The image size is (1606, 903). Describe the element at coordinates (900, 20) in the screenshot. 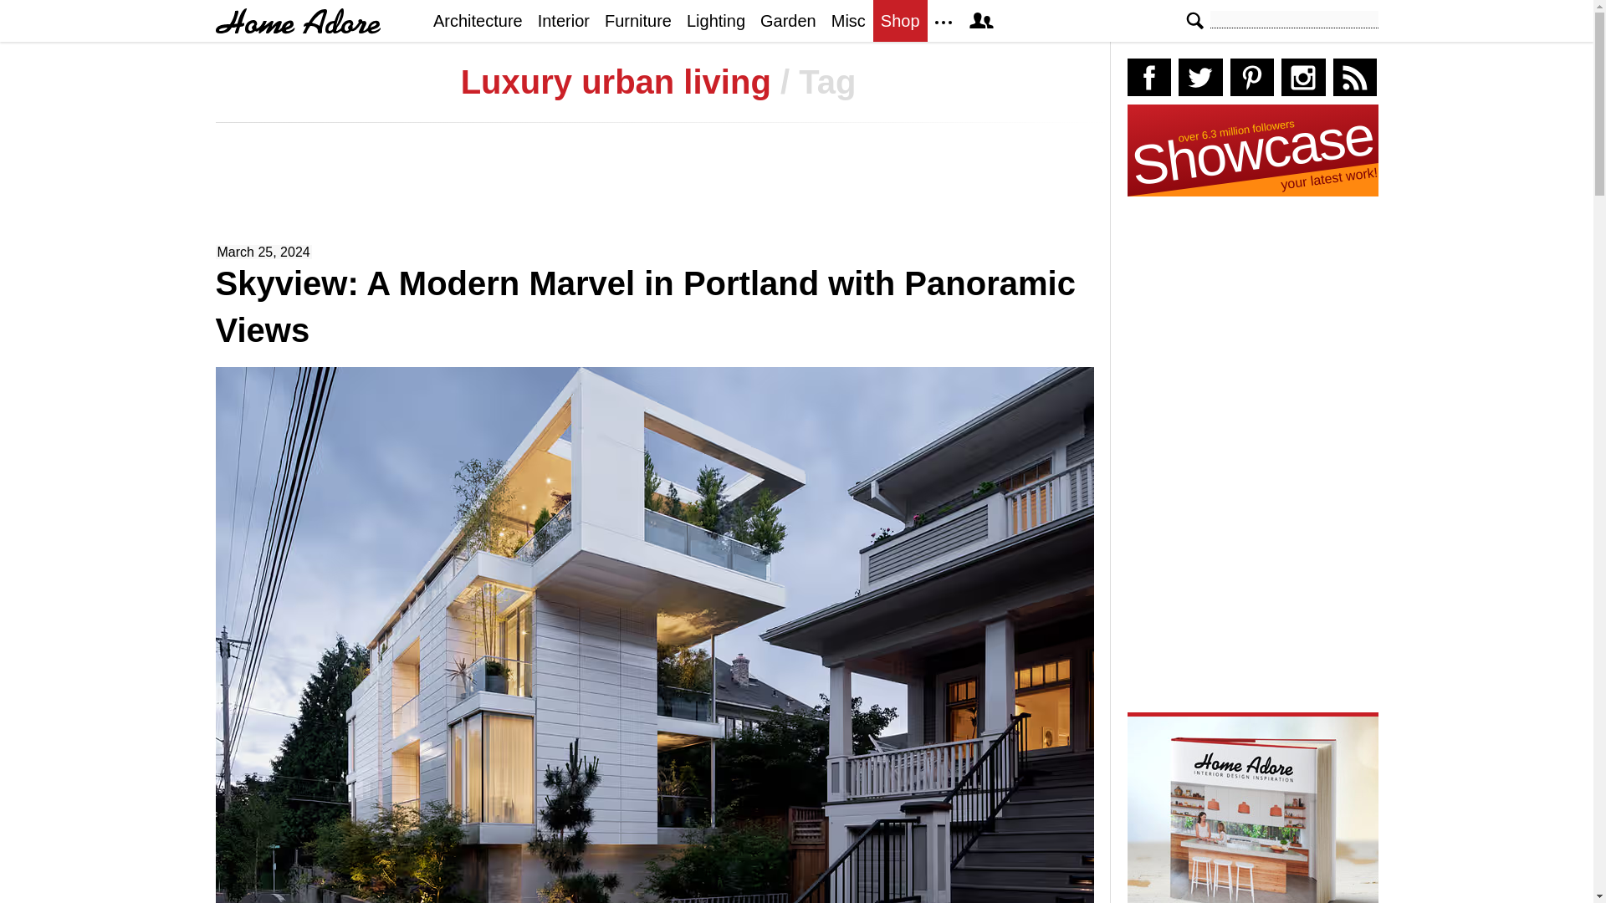

I see `Shop` at that location.